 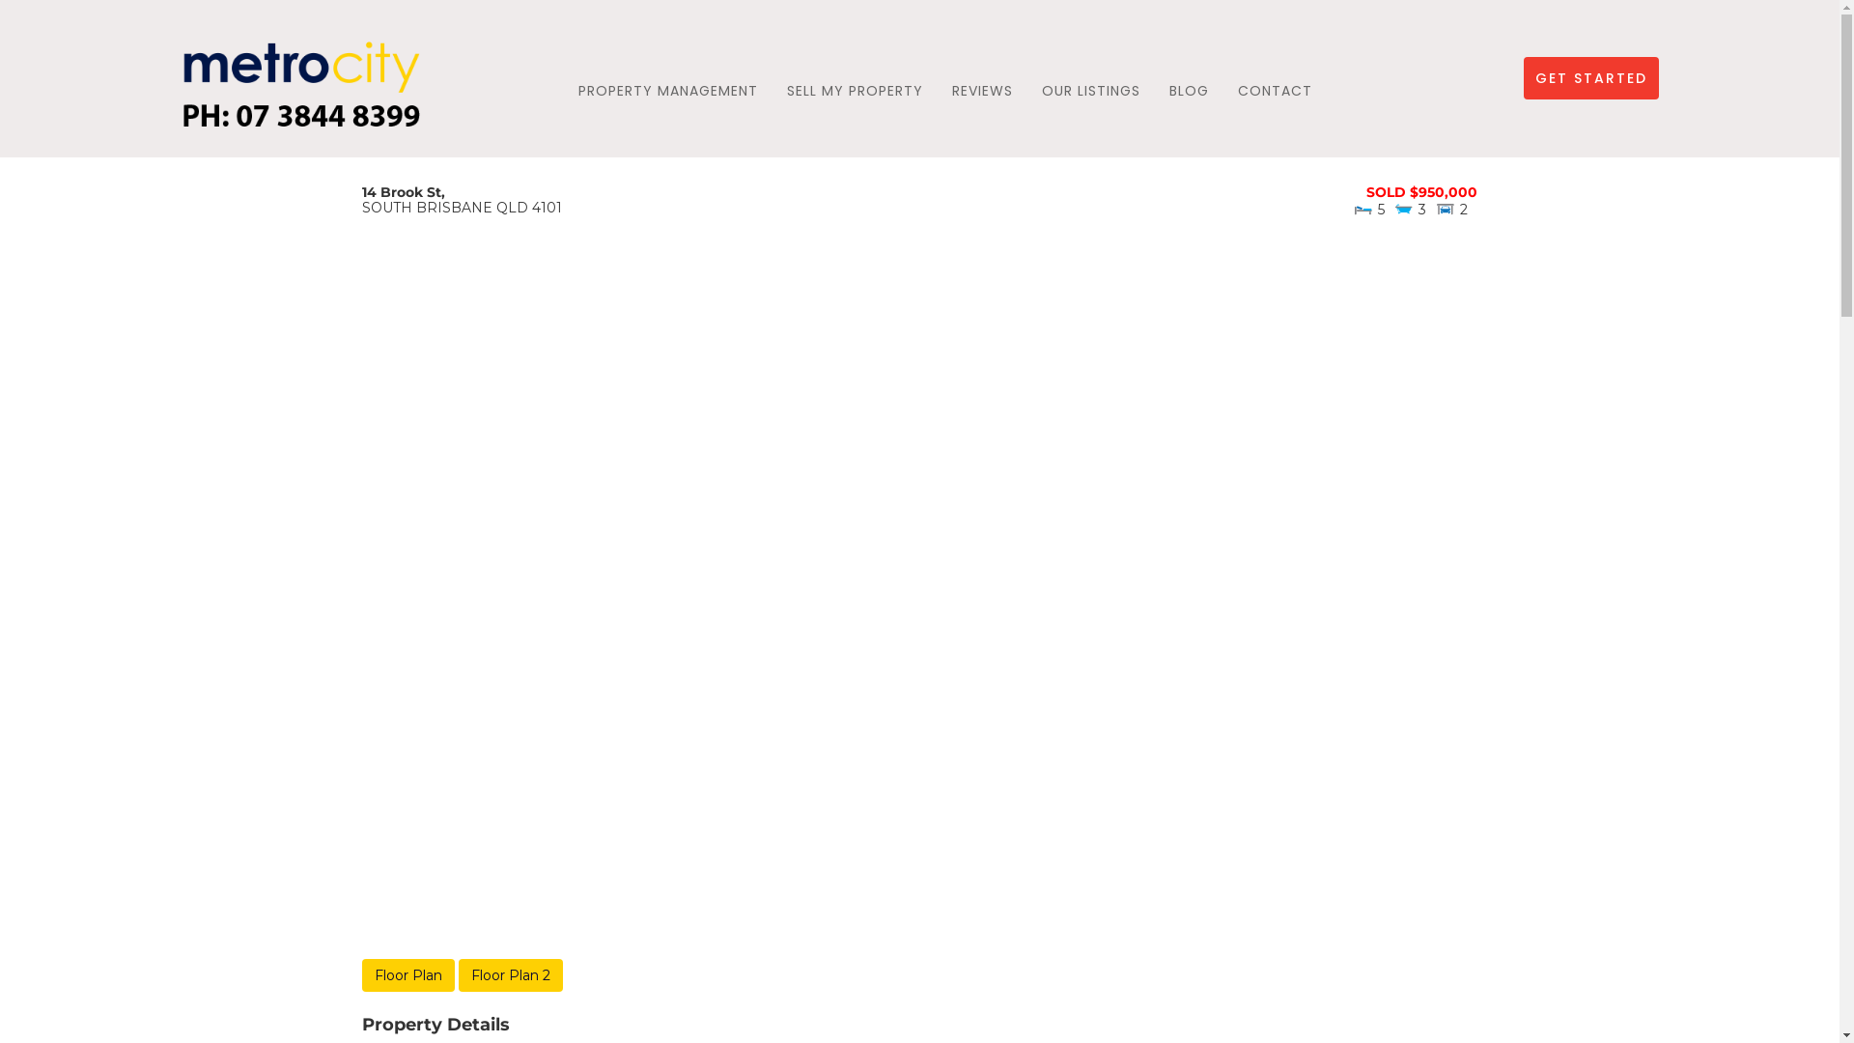 I want to click on CONTACT, so click(x=1275, y=91).